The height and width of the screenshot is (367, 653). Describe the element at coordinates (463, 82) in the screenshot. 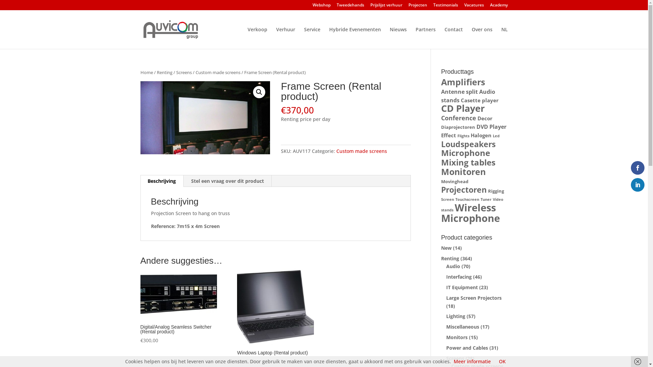

I see `Amplifiers` at that location.